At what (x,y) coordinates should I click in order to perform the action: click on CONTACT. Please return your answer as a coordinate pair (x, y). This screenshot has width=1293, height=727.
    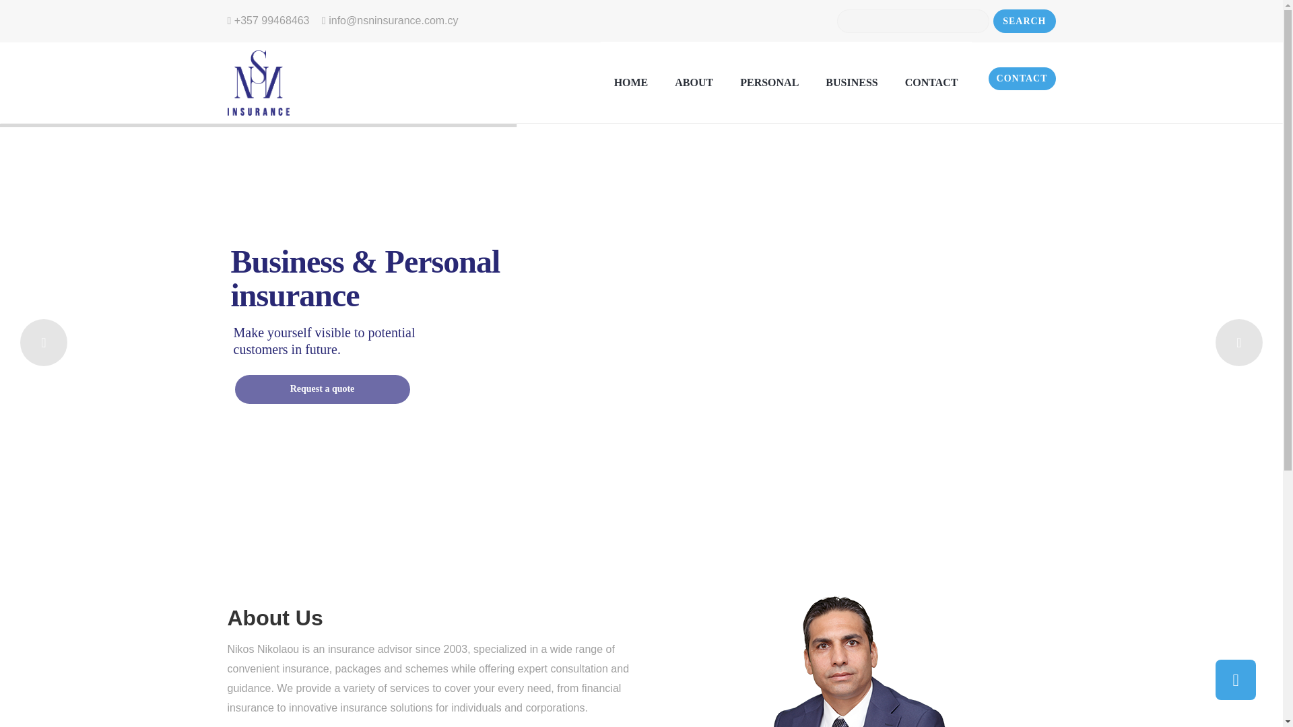
    Looking at the image, I should click on (932, 82).